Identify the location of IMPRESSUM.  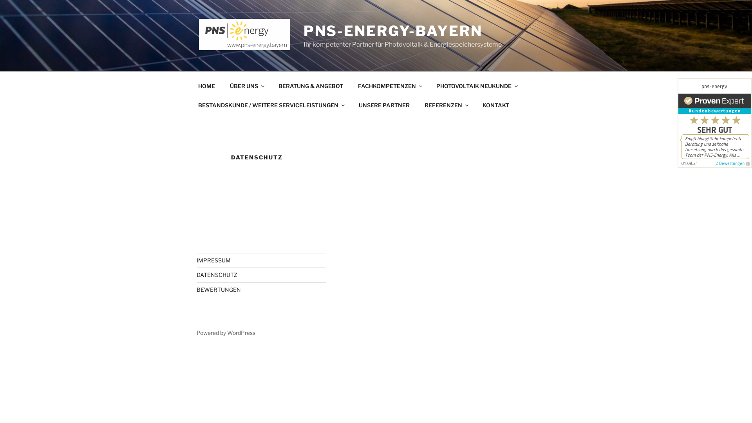
(214, 260).